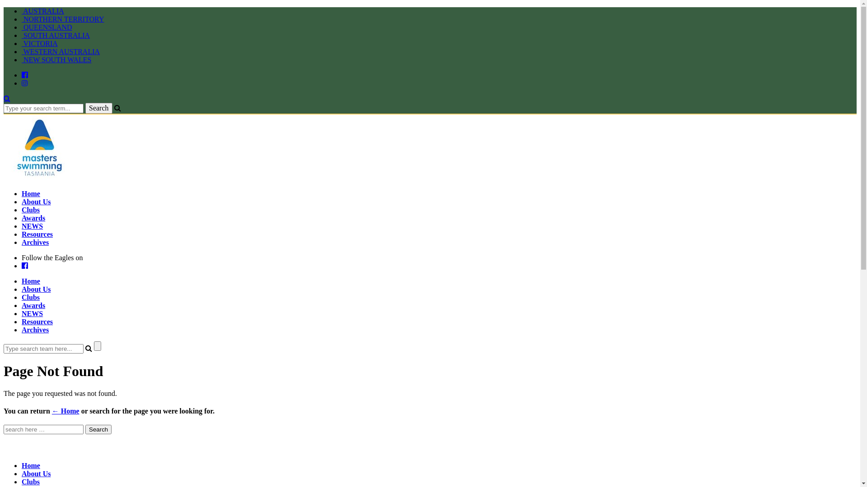 The image size is (867, 487). What do you see at coordinates (36, 202) in the screenshot?
I see `About Us` at bounding box center [36, 202].